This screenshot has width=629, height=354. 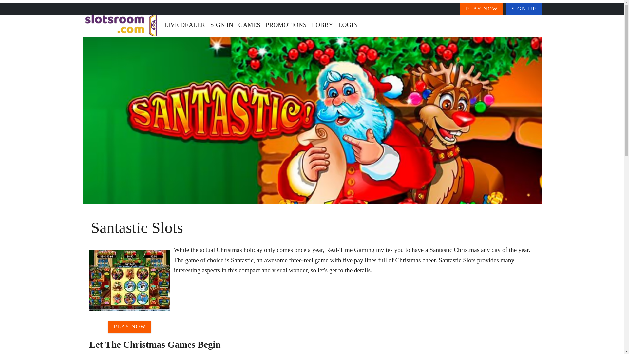 I want to click on LOBBY, so click(x=322, y=25).